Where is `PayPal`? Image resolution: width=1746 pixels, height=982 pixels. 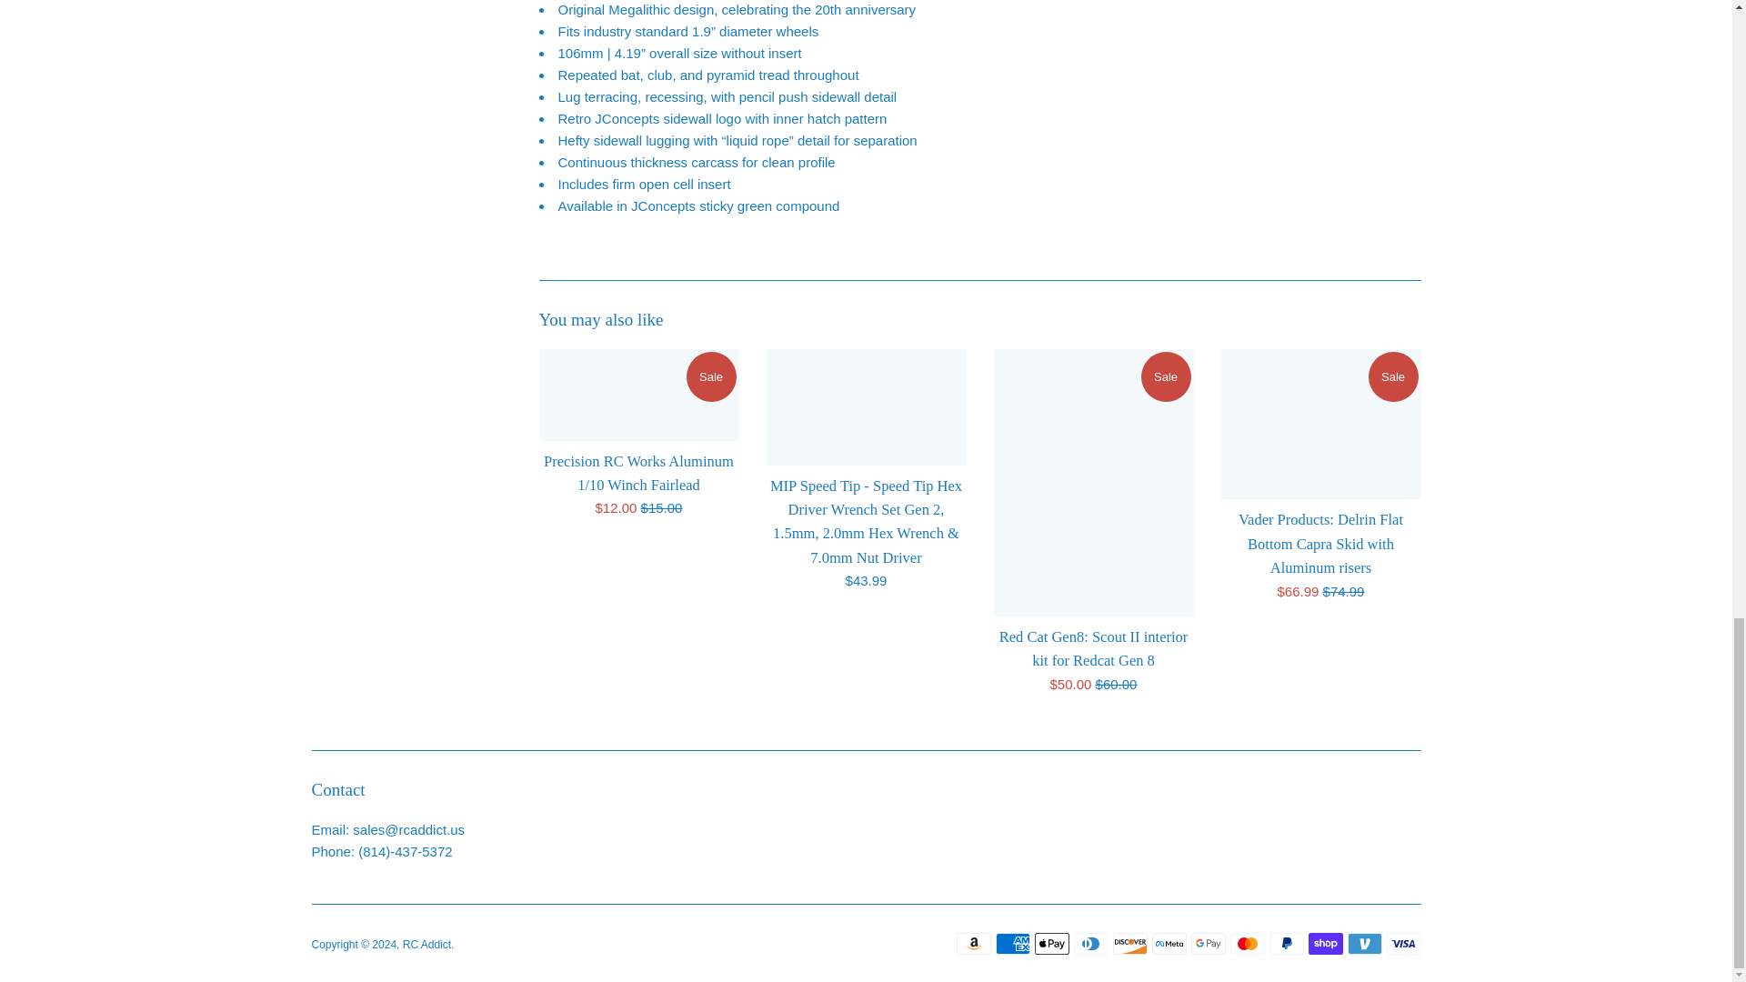 PayPal is located at coordinates (1286, 944).